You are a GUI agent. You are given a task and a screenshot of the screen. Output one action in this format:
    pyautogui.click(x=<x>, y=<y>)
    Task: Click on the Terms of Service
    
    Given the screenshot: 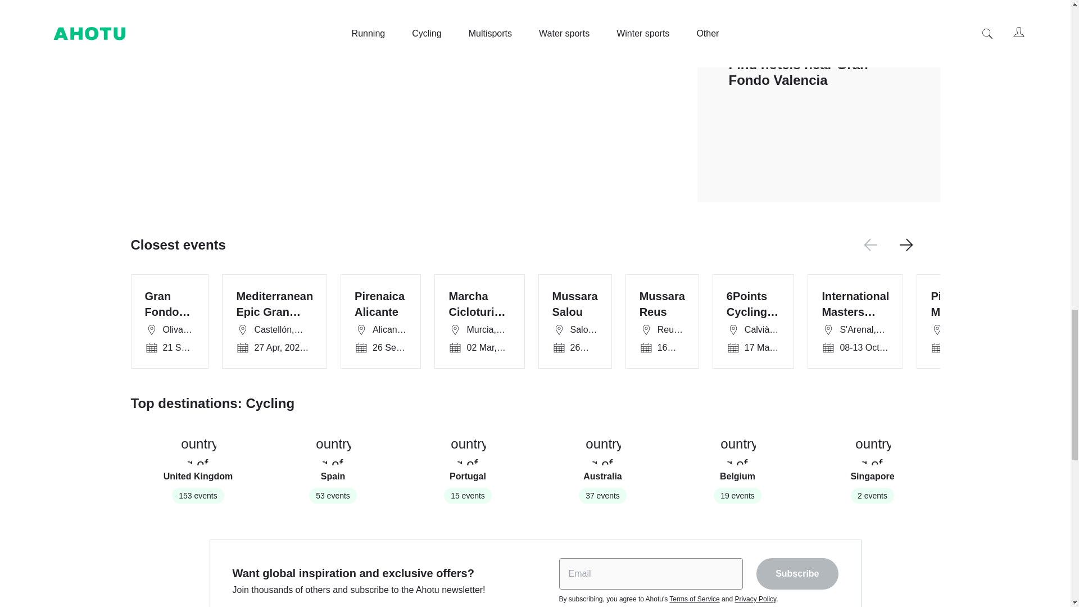 What is the action you would take?
    pyautogui.click(x=737, y=466)
    